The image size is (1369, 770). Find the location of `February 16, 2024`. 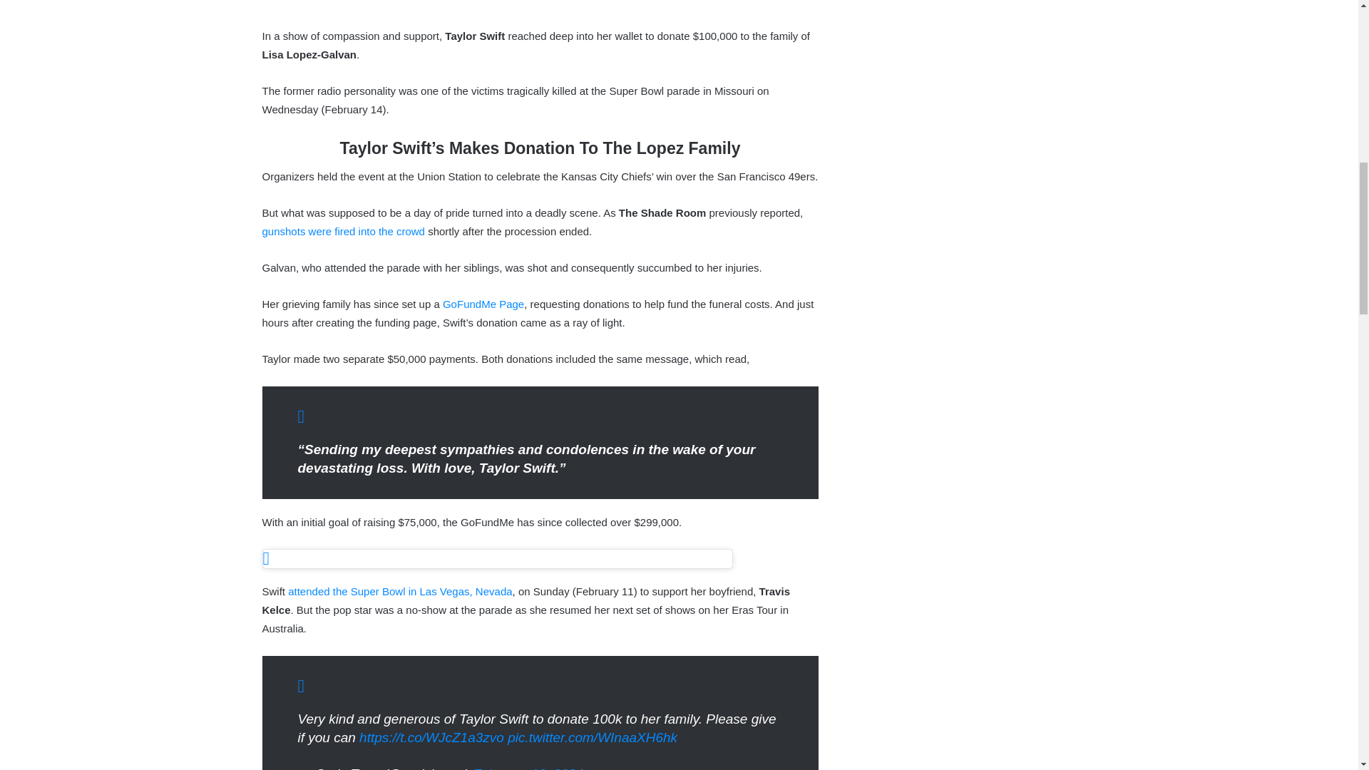

February 16, 2024 is located at coordinates (528, 768).